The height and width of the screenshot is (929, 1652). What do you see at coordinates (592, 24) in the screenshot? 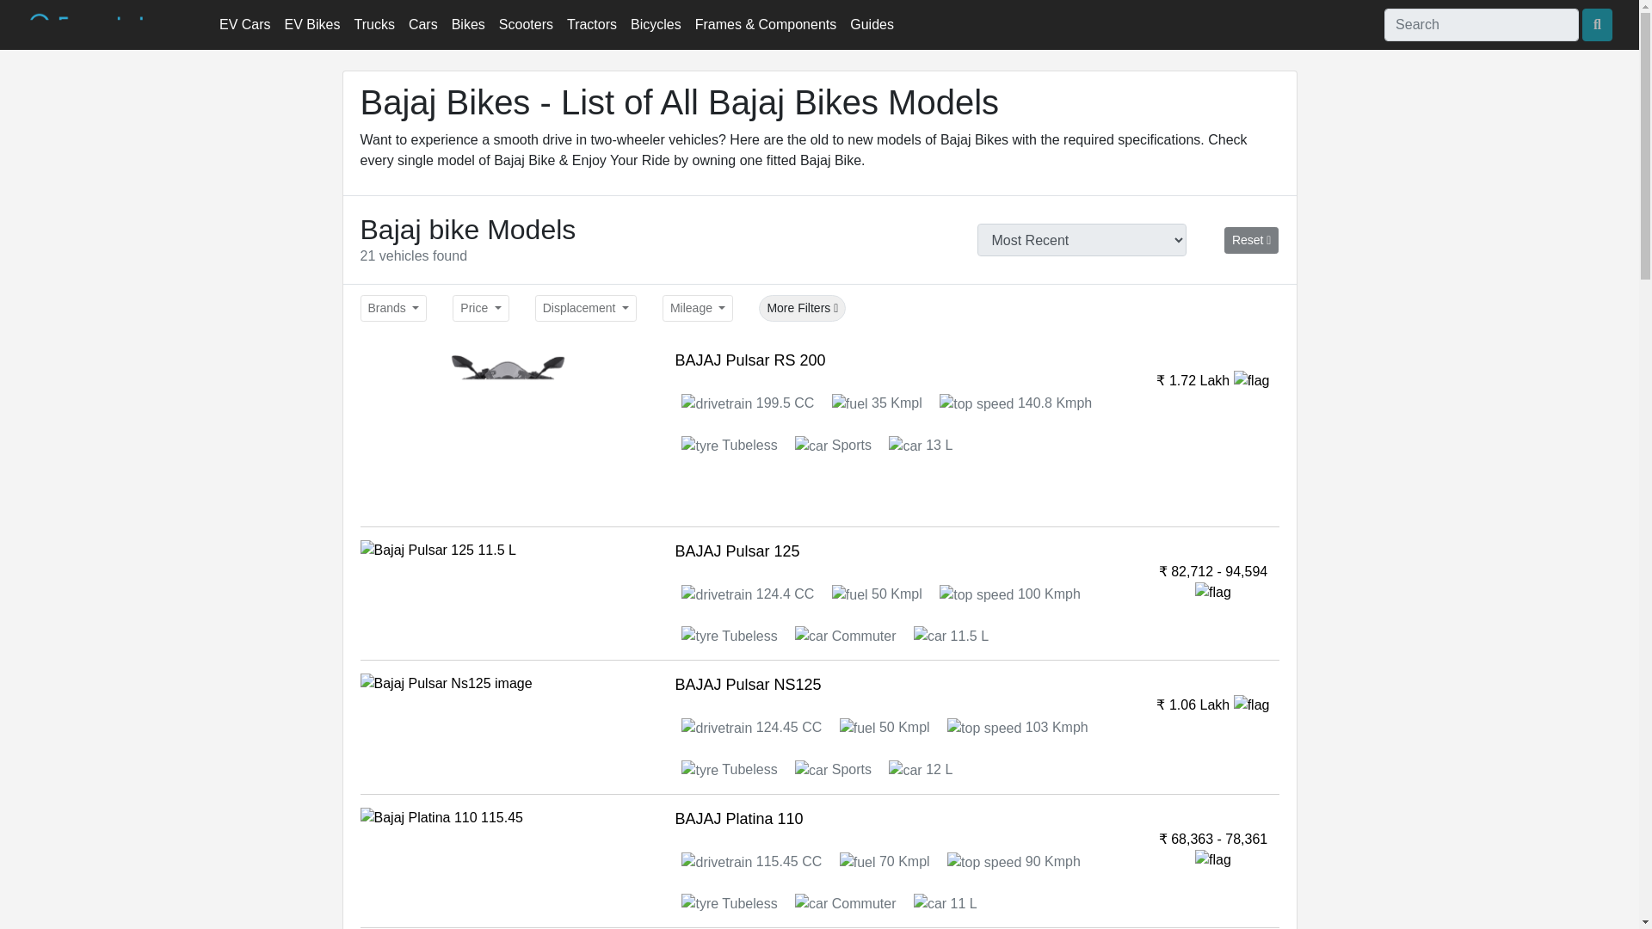
I see `Tractors` at bounding box center [592, 24].